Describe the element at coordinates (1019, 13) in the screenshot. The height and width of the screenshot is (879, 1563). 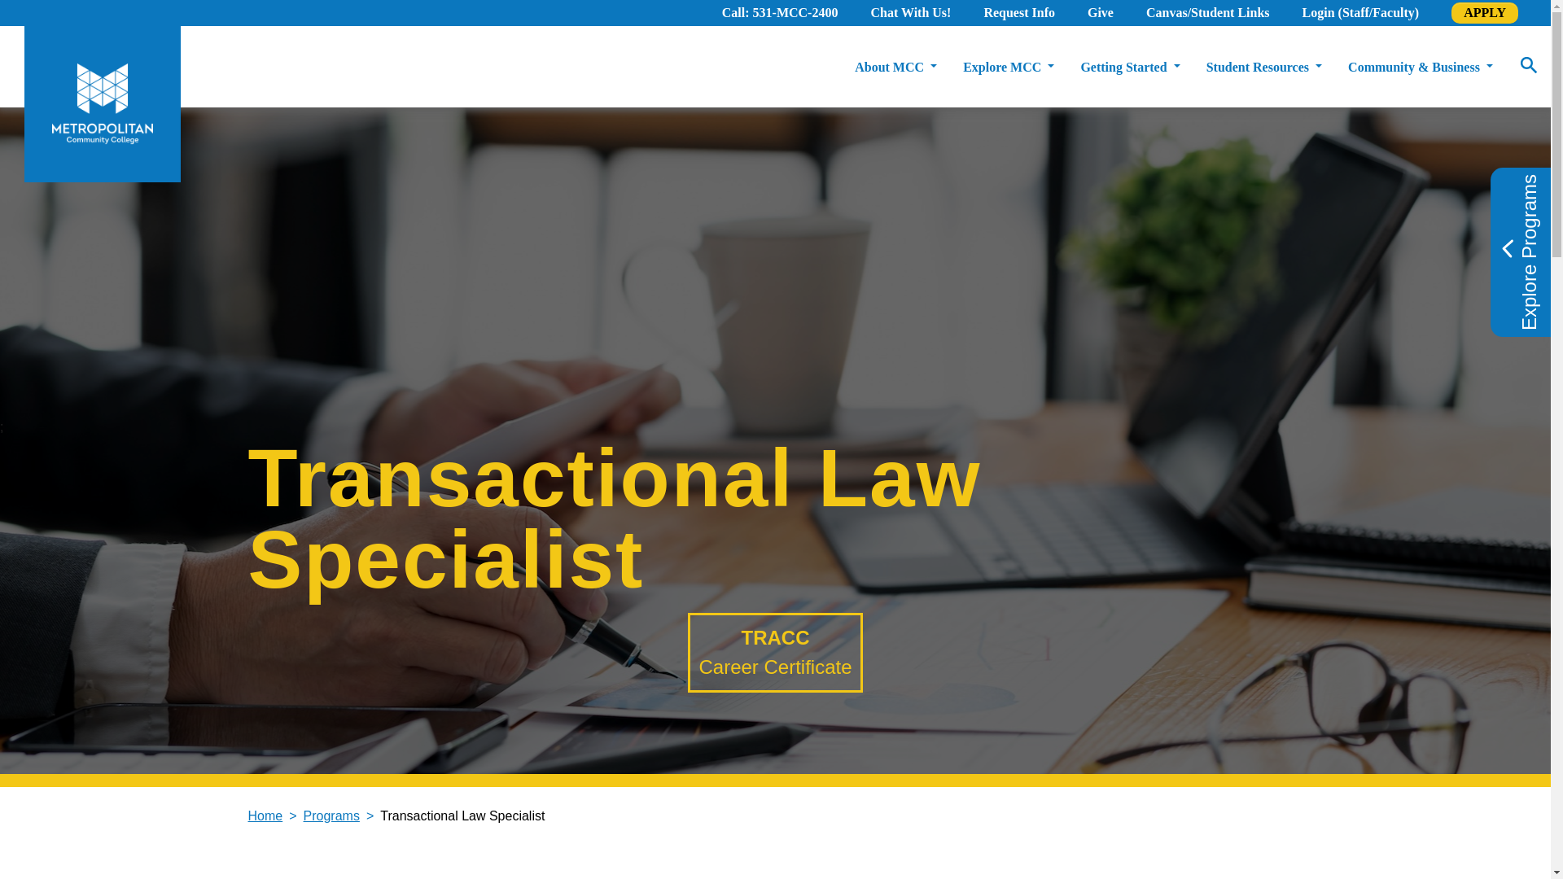
I see `Request Info` at that location.